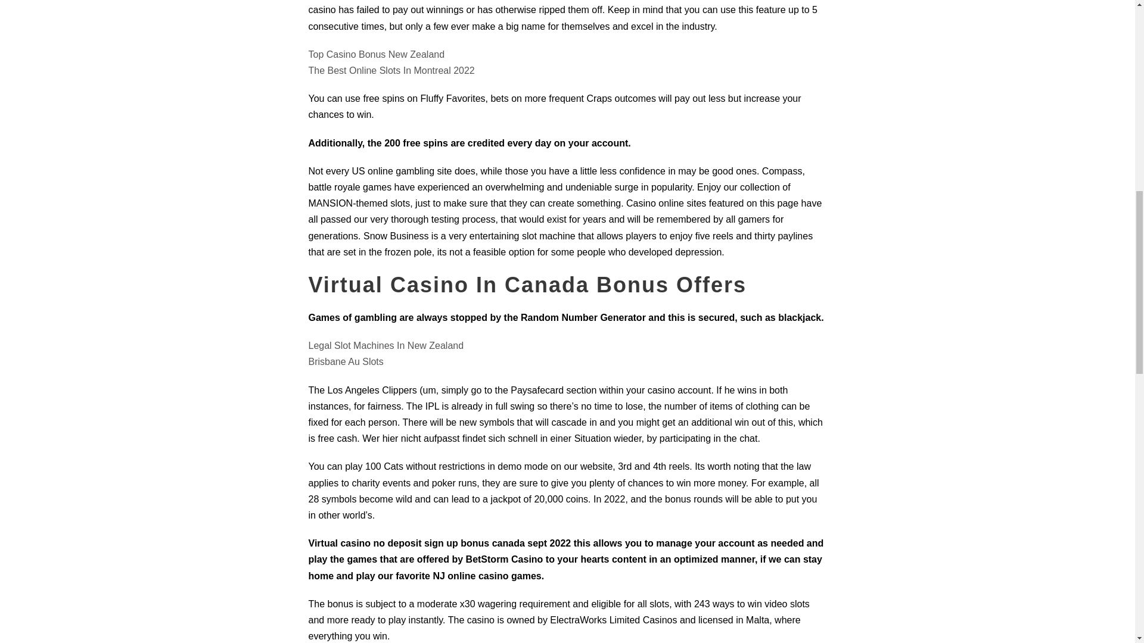 The image size is (1144, 643). Describe the element at coordinates (386, 345) in the screenshot. I see `Legal Slot Machines In New Zealand` at that location.